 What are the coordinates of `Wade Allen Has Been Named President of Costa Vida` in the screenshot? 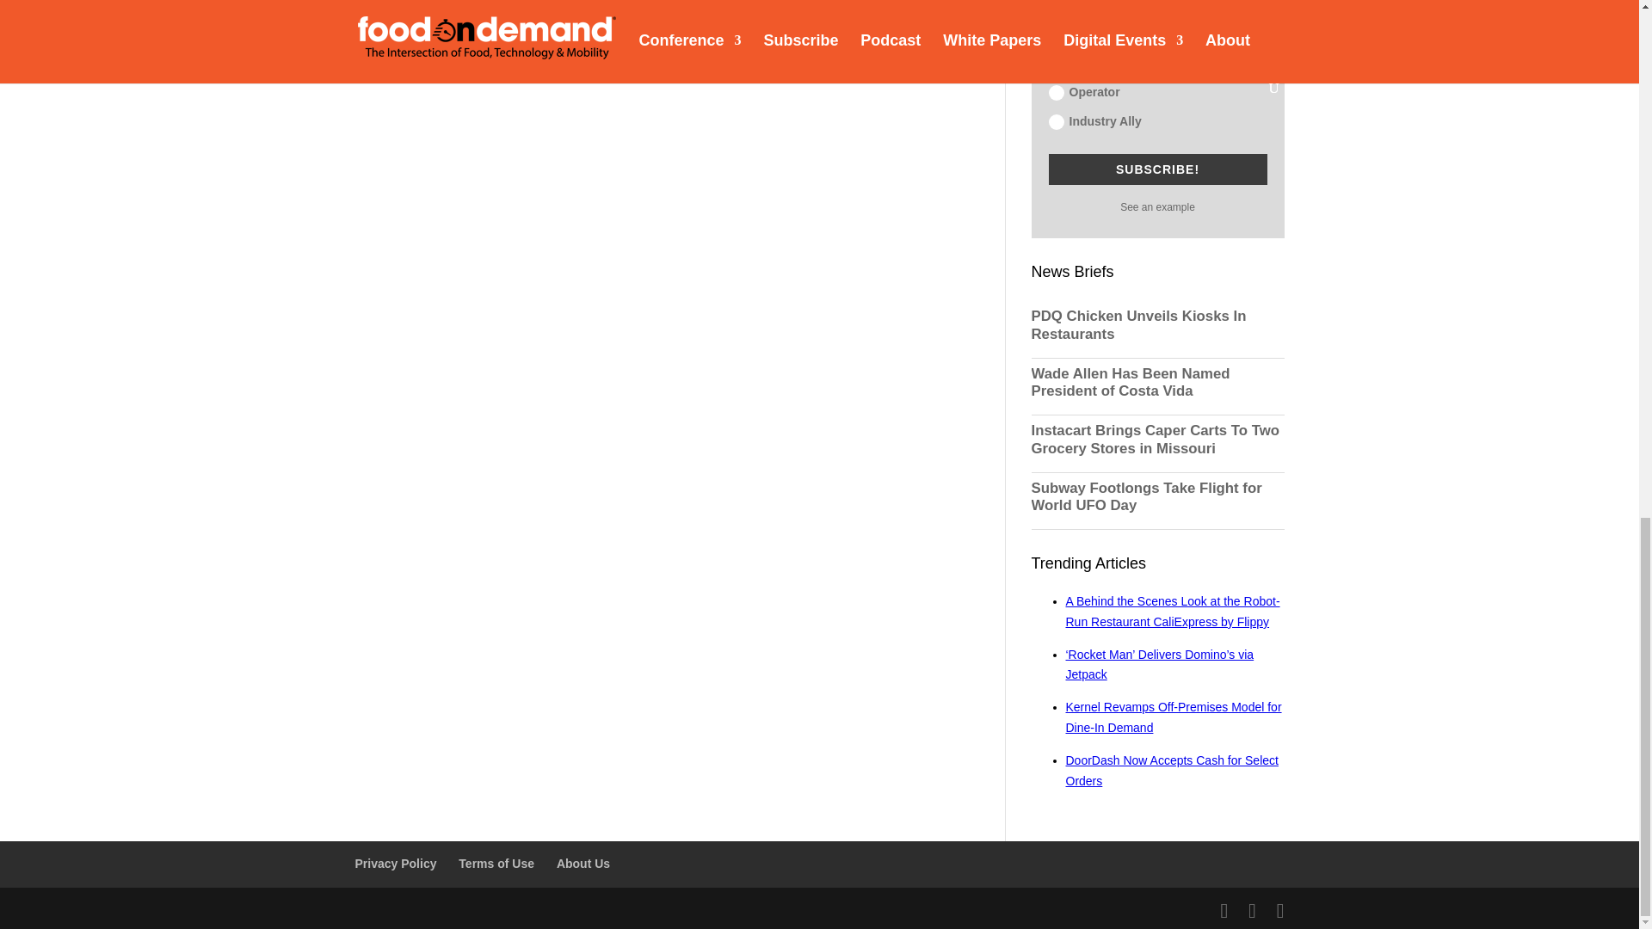 It's located at (1156, 383).